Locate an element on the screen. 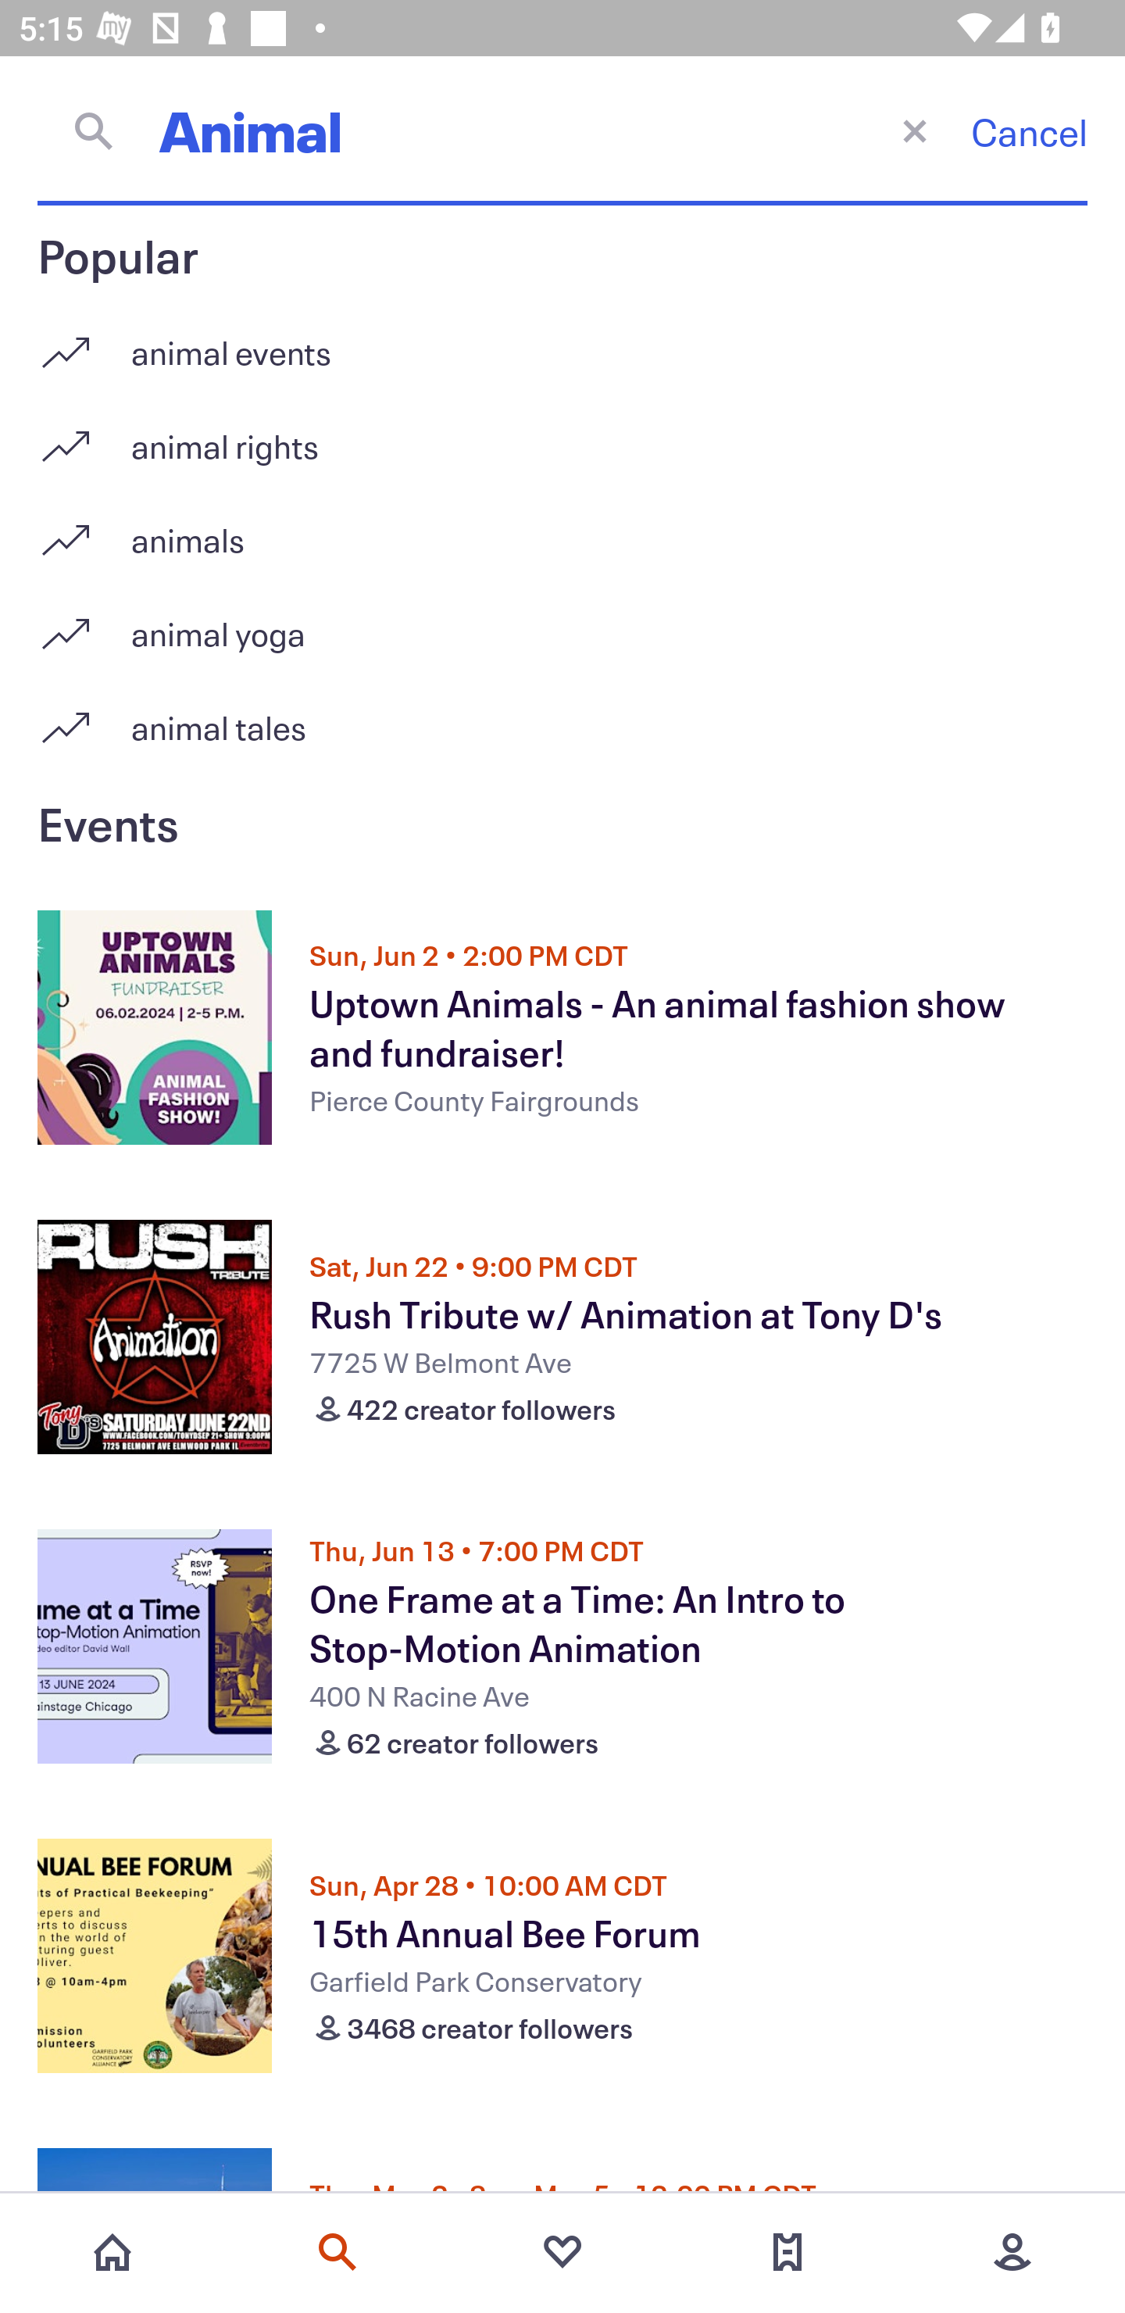 The image size is (1125, 2313). Tickets is located at coordinates (787, 2252).